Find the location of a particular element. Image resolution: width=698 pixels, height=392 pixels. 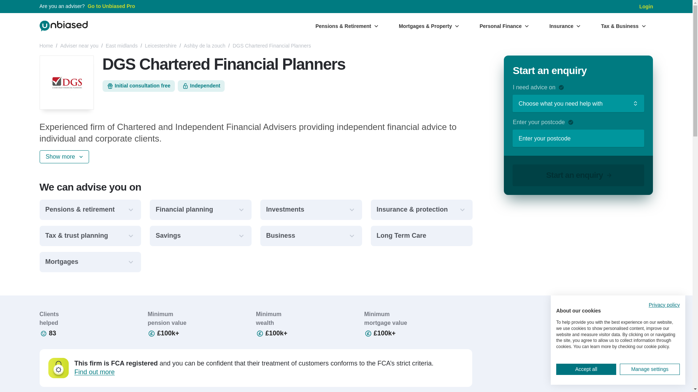

Login is located at coordinates (646, 7).